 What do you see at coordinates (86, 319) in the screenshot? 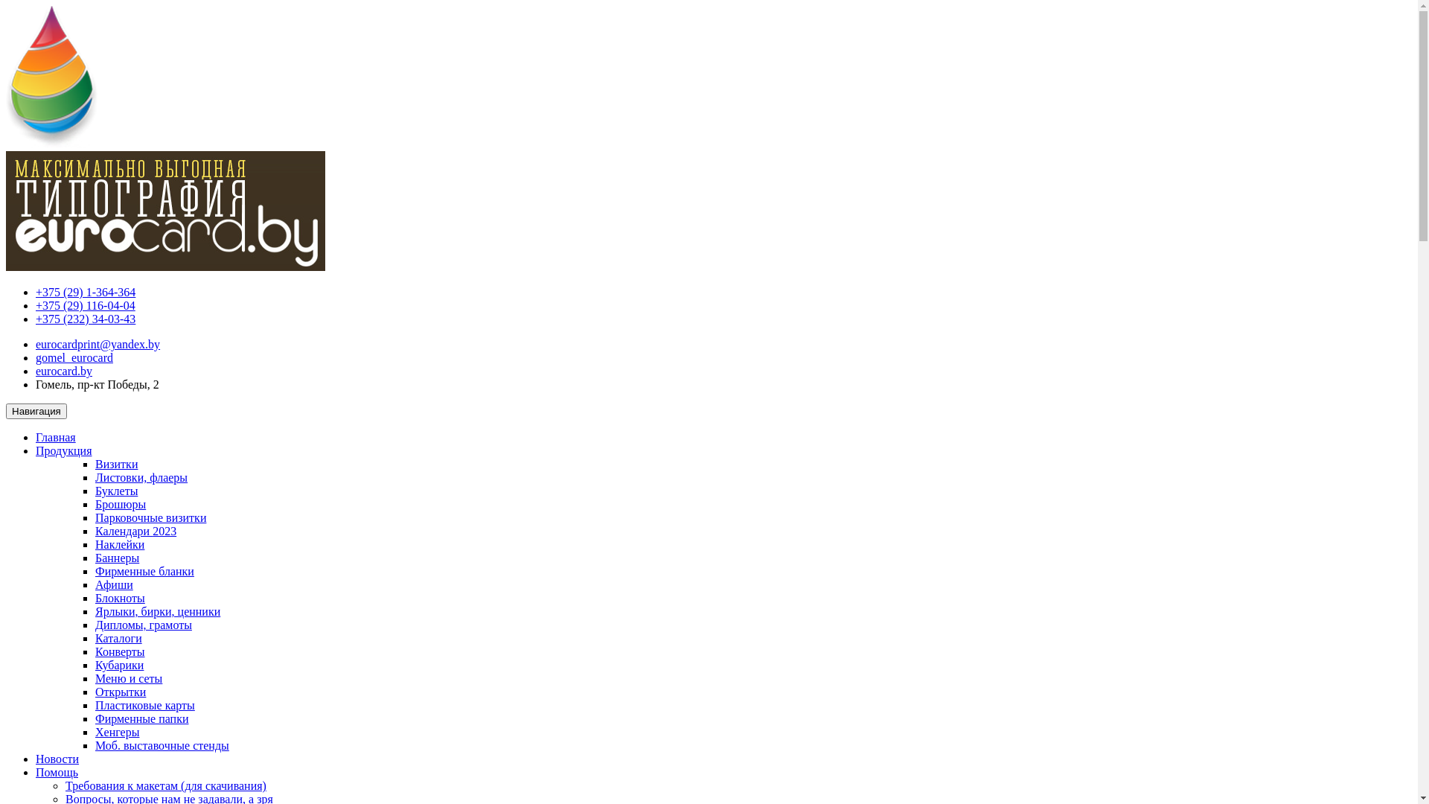
I see `+375 (232) 34-03-43` at bounding box center [86, 319].